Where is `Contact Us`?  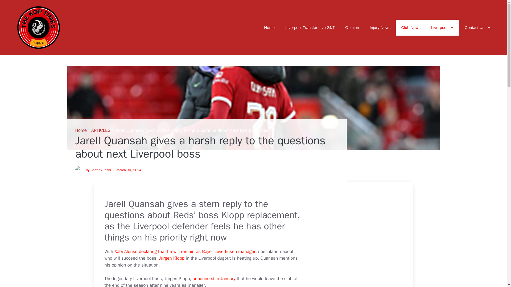
Contact Us is located at coordinates (478, 28).